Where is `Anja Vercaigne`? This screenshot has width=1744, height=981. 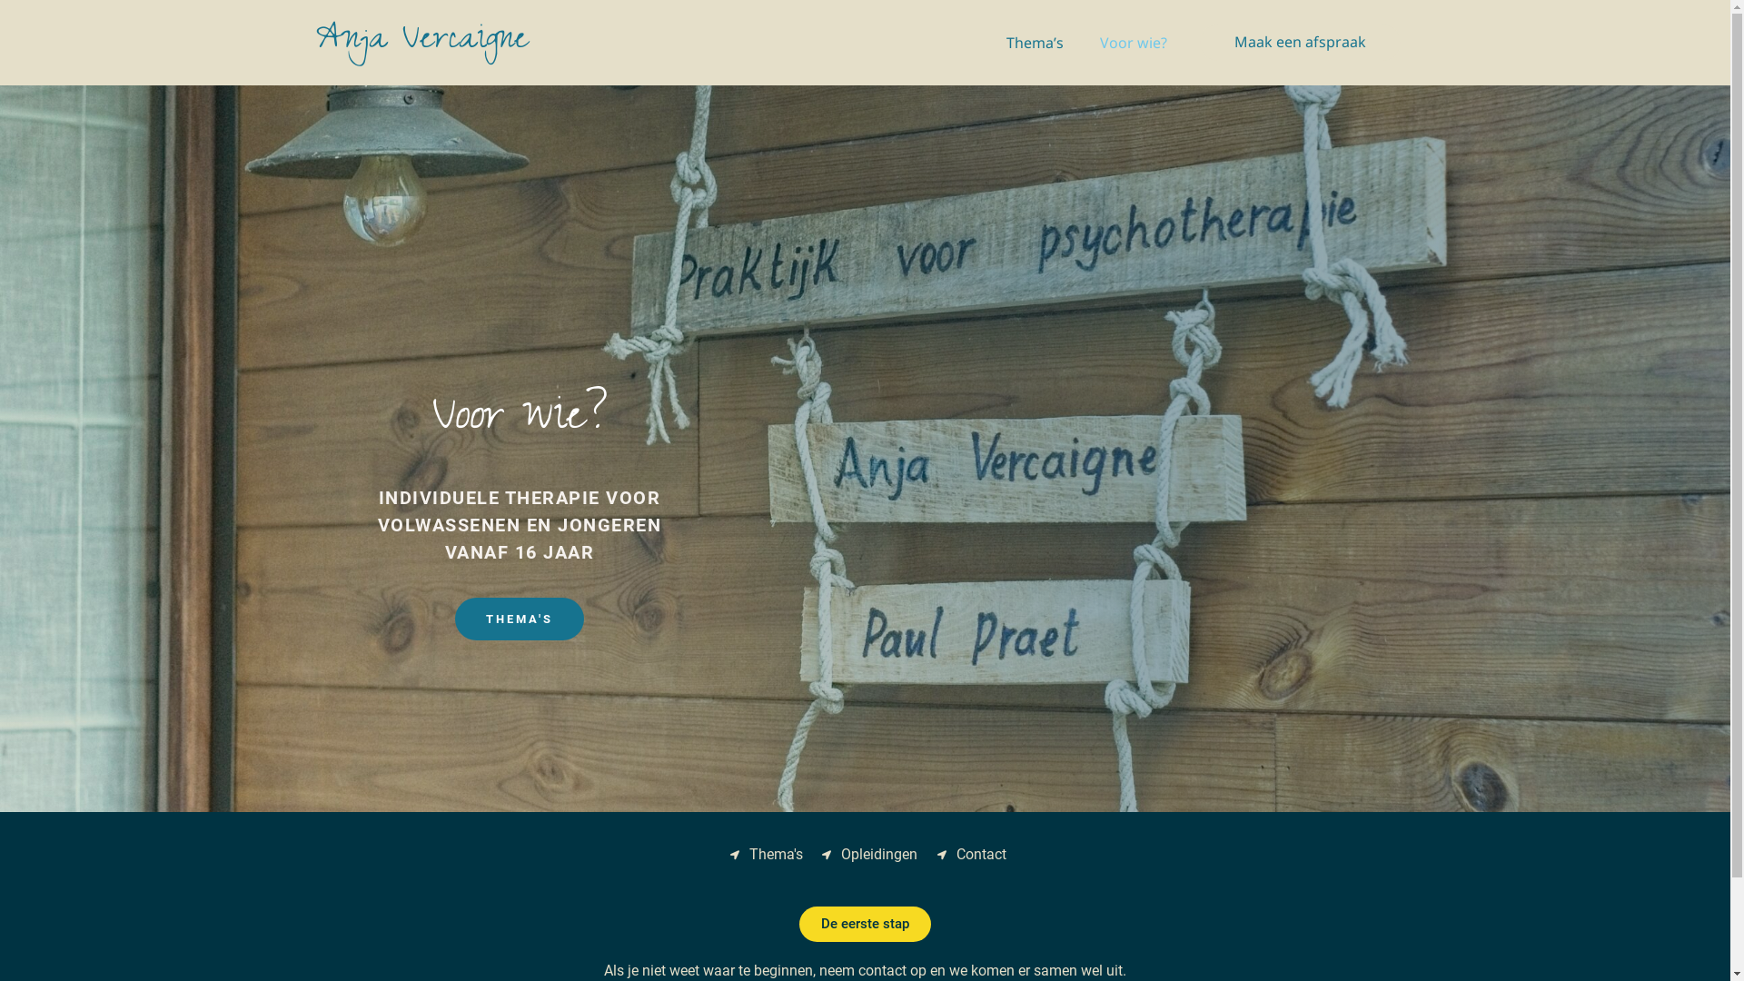 Anja Vercaigne is located at coordinates (422, 42).